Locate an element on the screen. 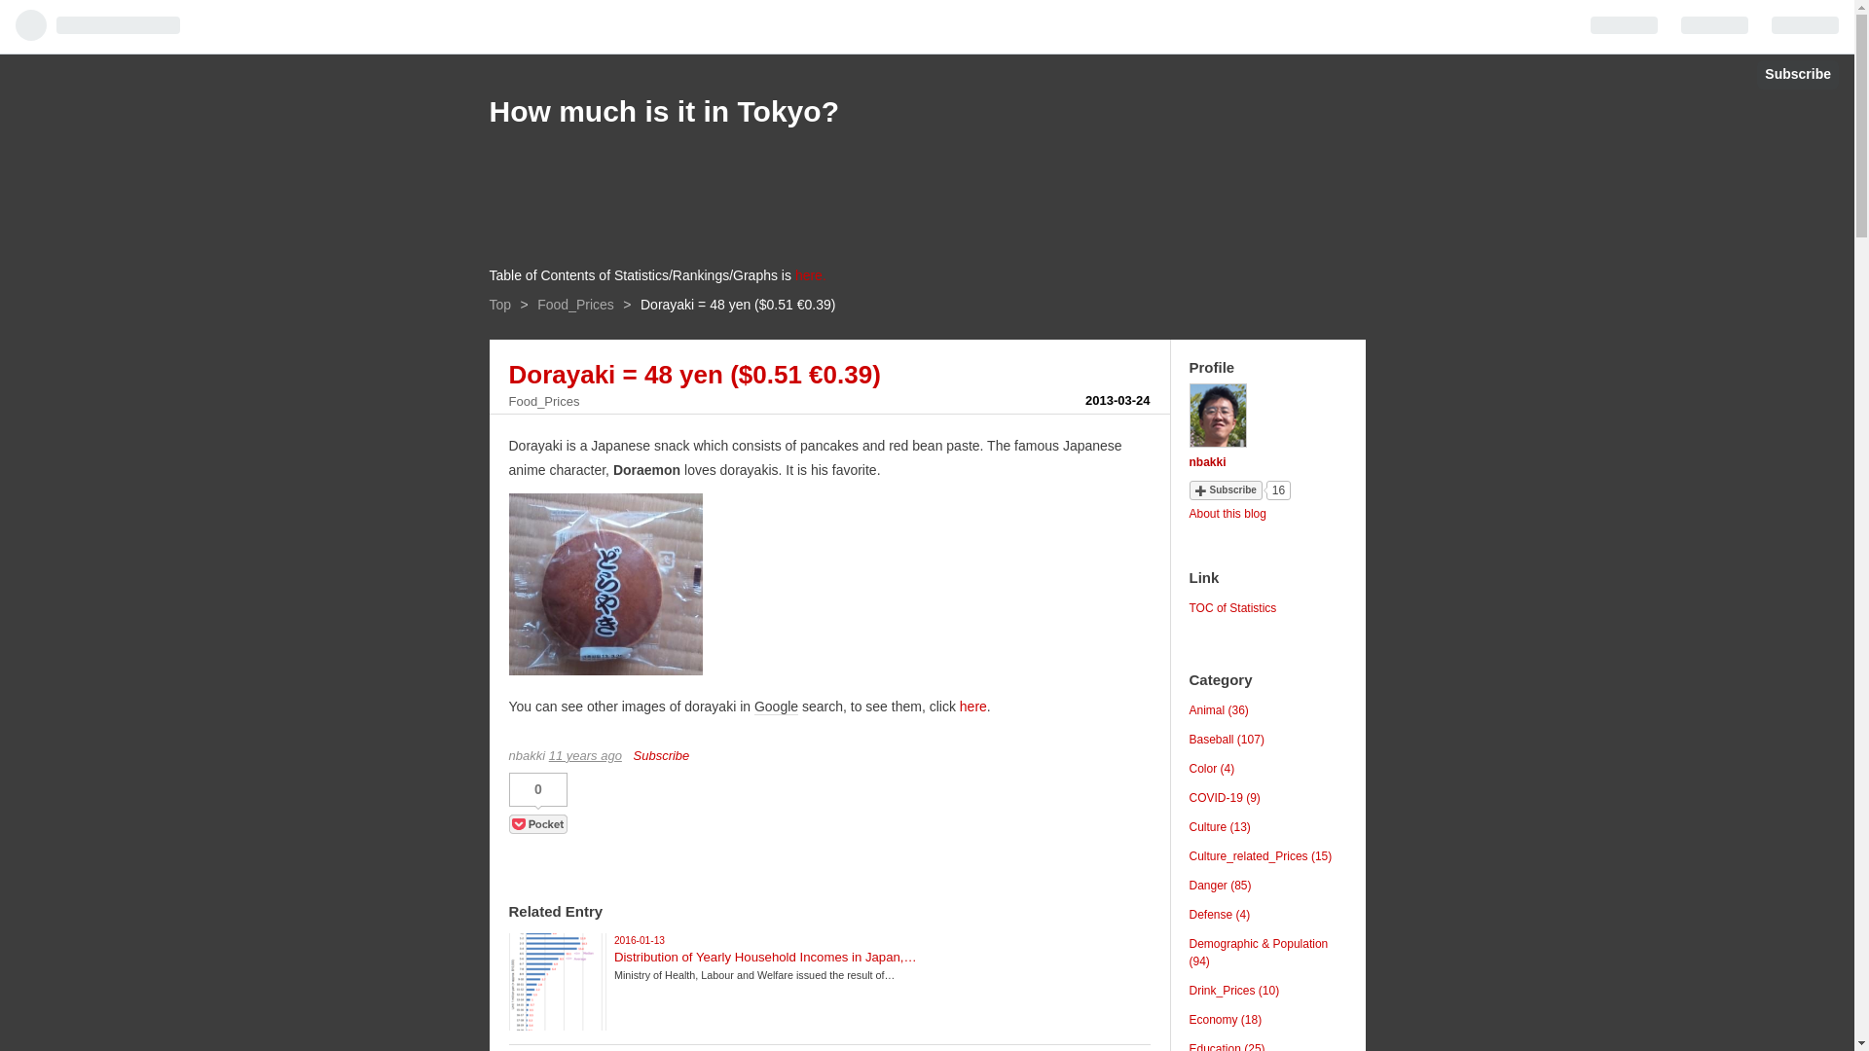  TOC of Statistics is located at coordinates (1232, 607).